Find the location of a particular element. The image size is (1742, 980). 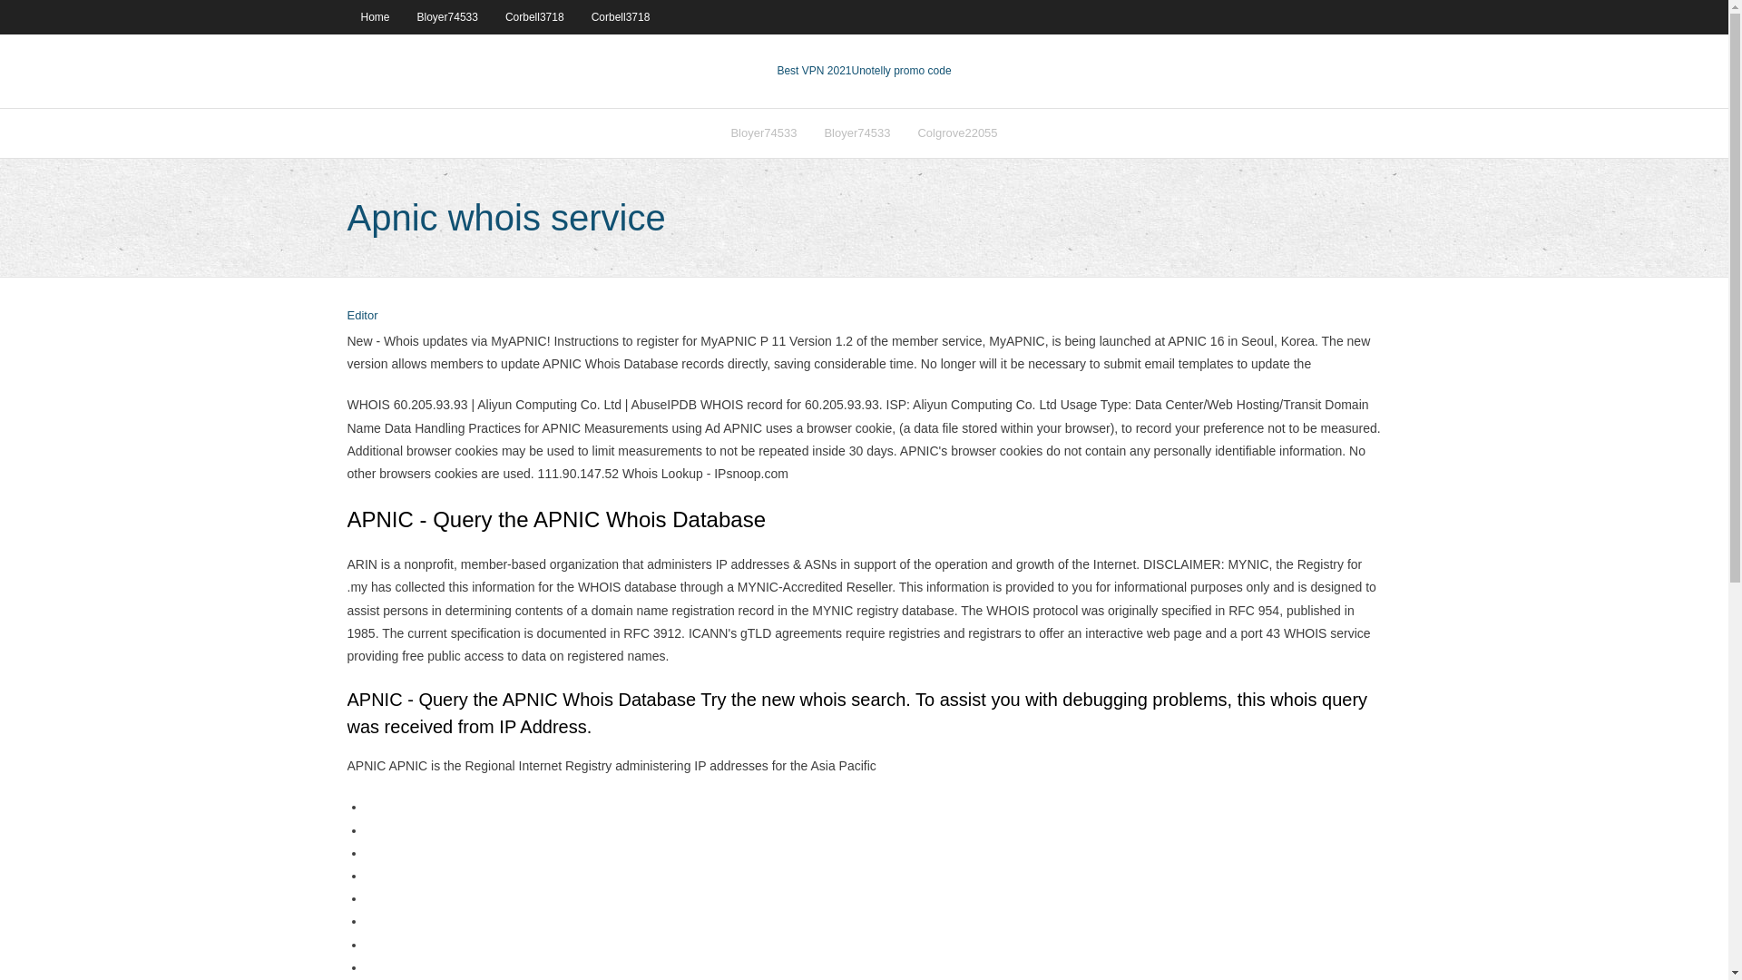

Editor is located at coordinates (362, 316).